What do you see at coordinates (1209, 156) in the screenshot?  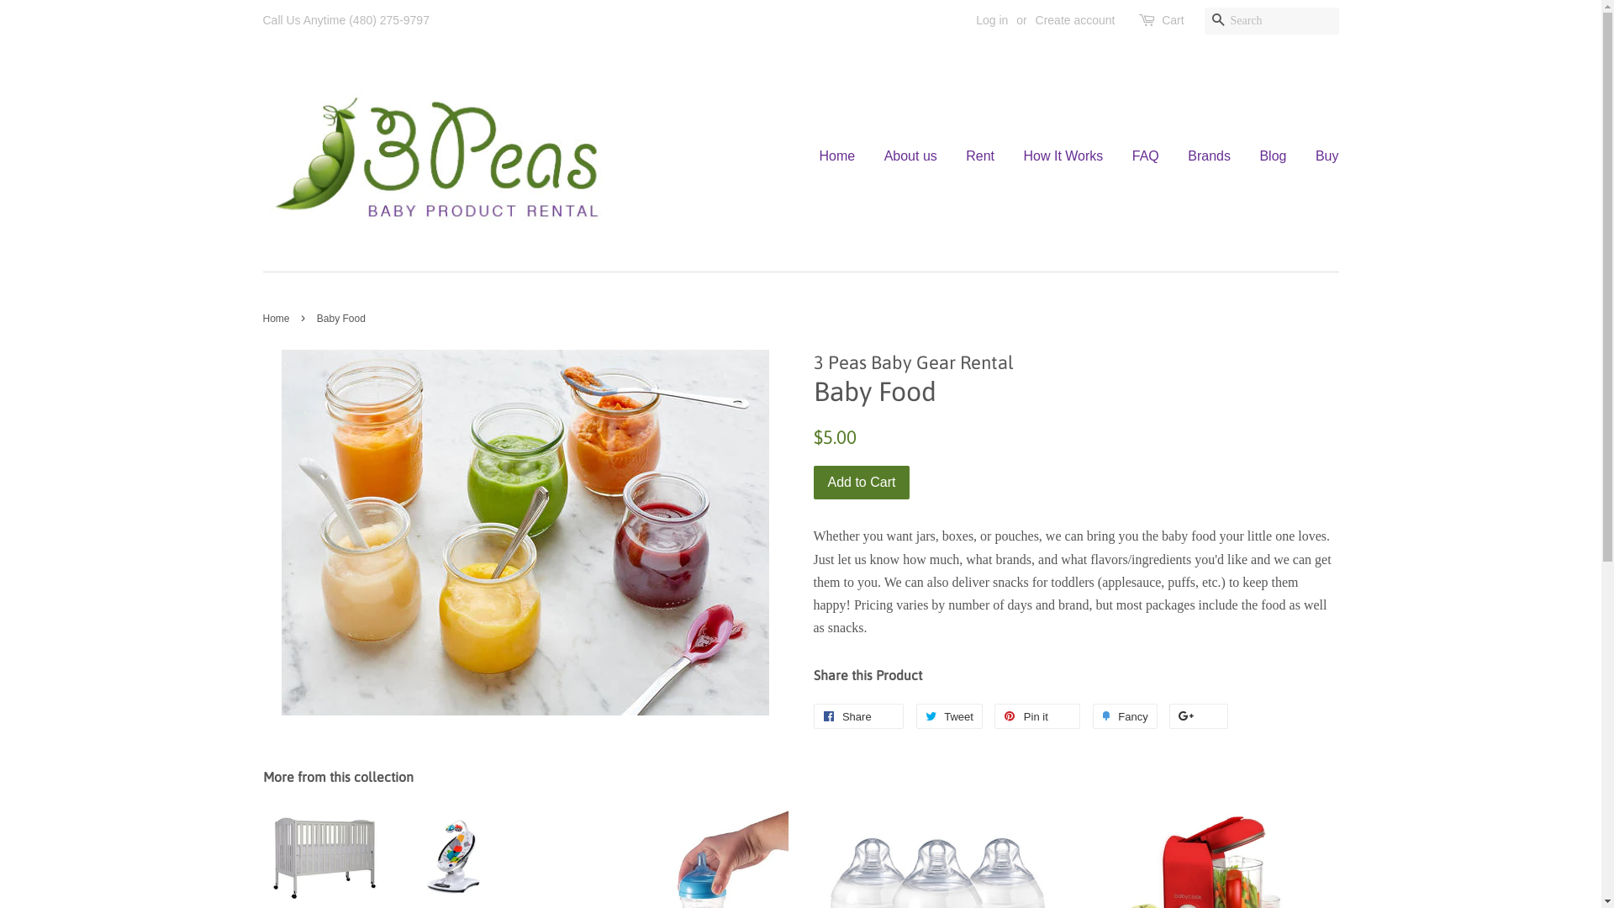 I see `Brands` at bounding box center [1209, 156].